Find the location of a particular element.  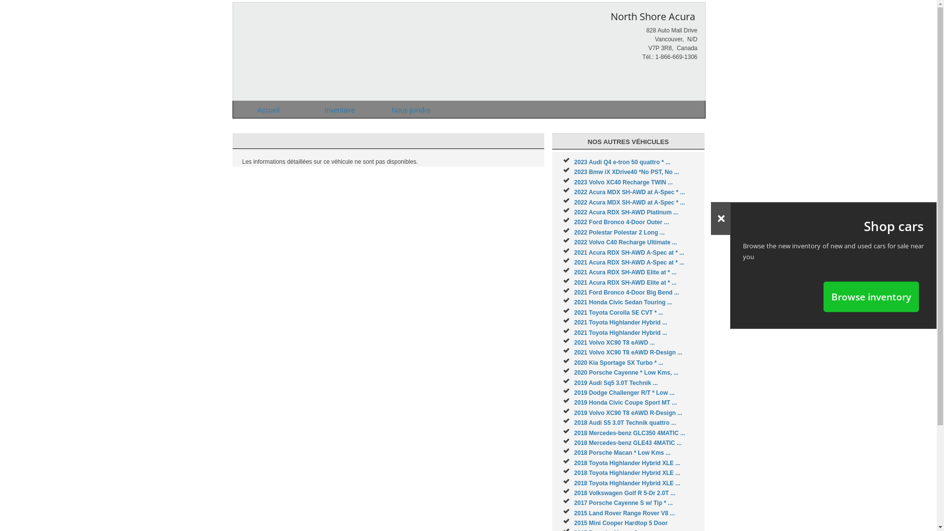

2018 Toyota Highlander Hybrid XLE ... is located at coordinates (627, 473).